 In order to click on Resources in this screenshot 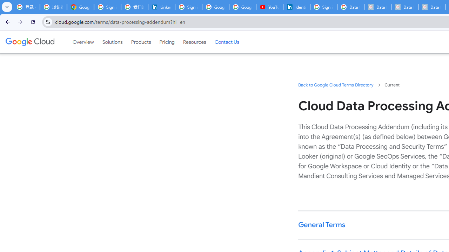, I will do `click(194, 42)`.